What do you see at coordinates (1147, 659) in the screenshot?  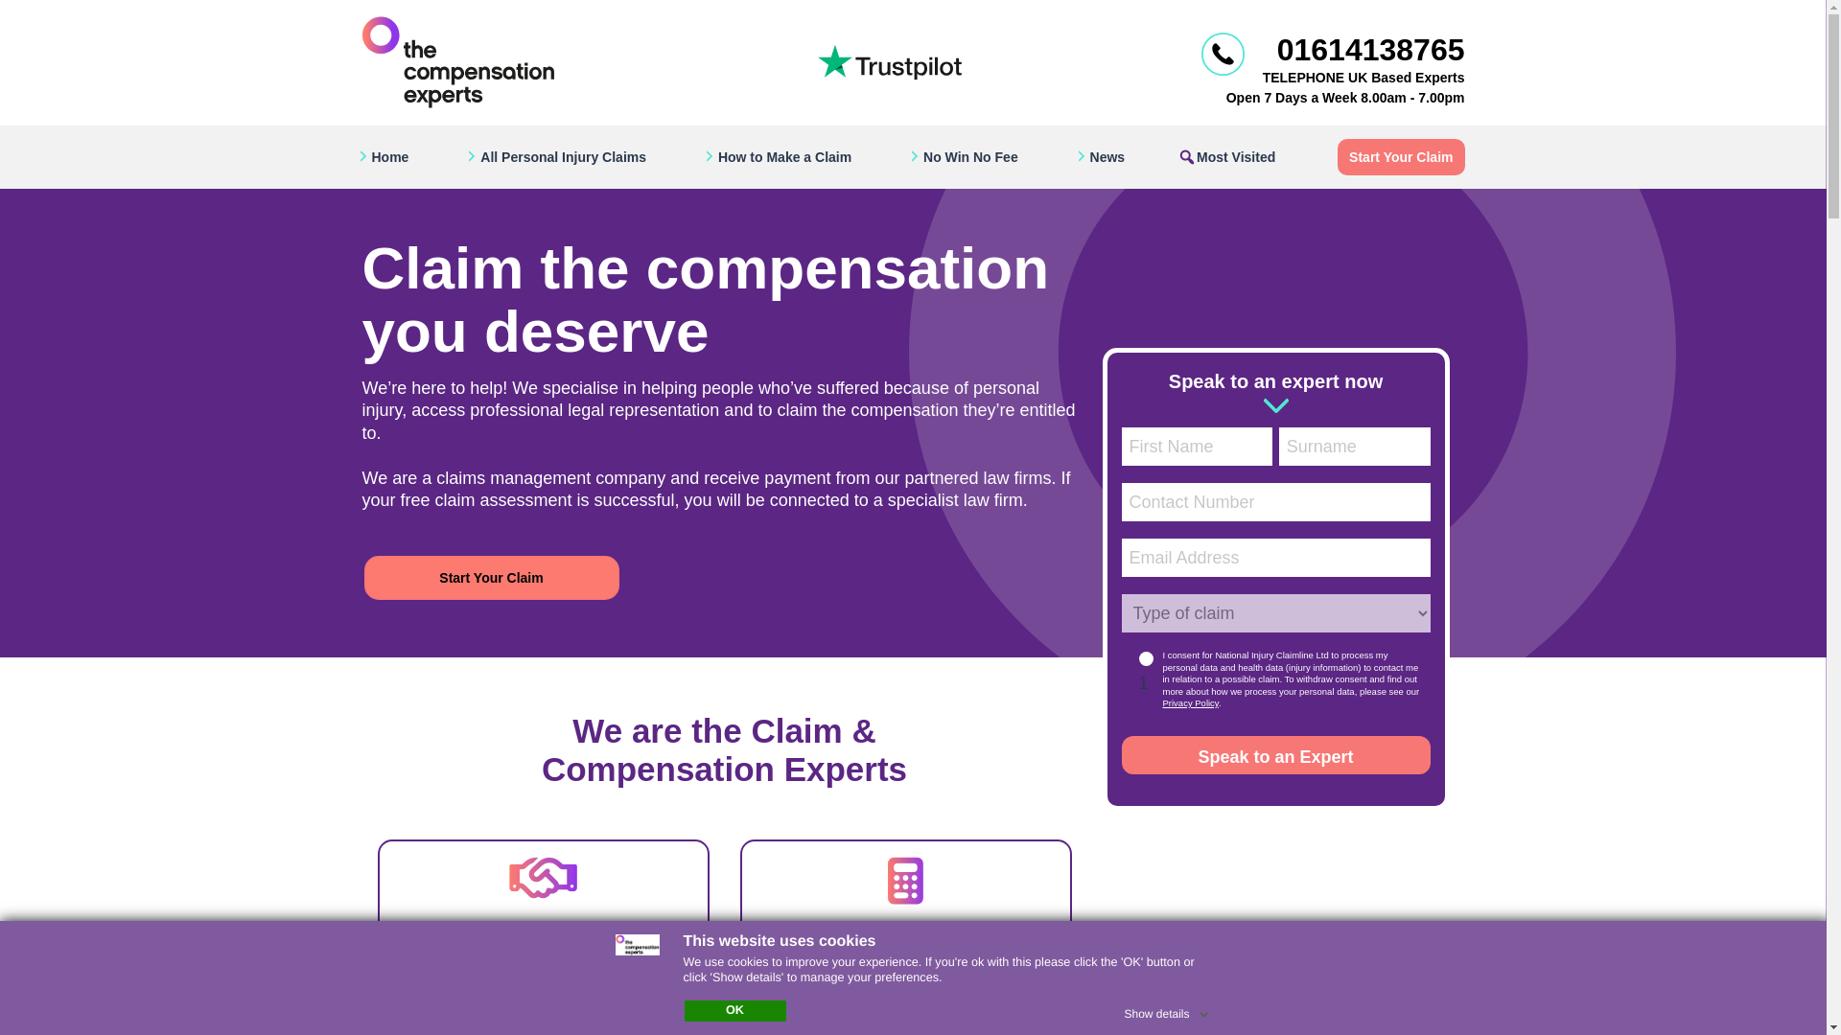 I see `1` at bounding box center [1147, 659].